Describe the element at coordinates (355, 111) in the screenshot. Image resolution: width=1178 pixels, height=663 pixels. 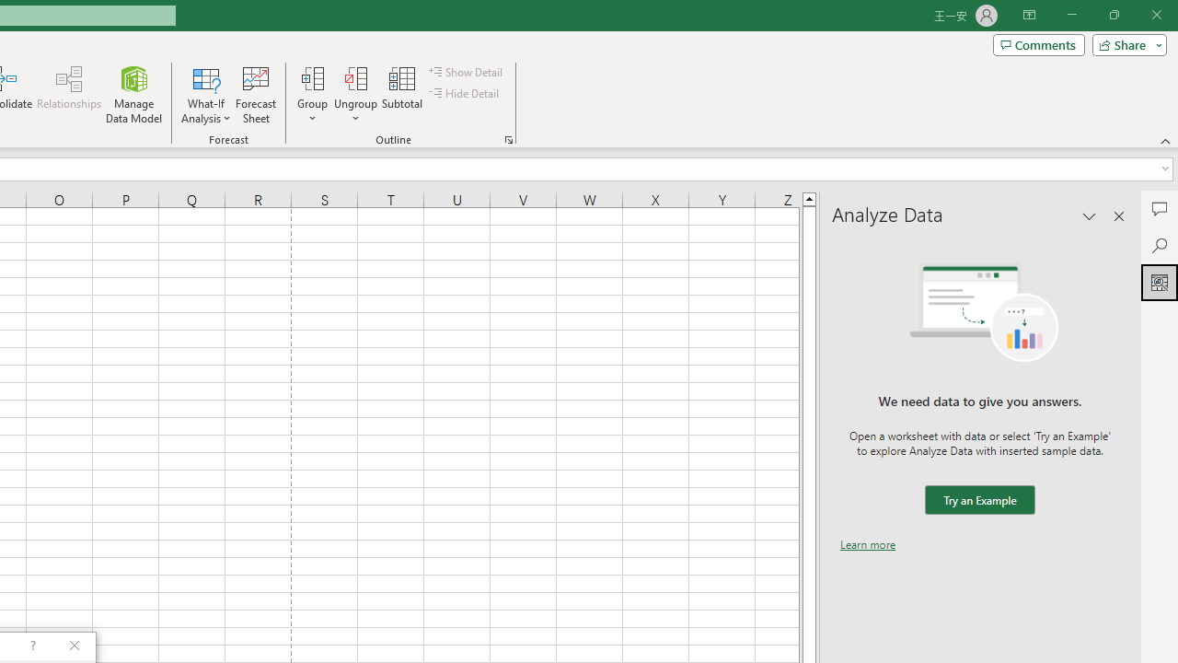
I see `More Options` at that location.